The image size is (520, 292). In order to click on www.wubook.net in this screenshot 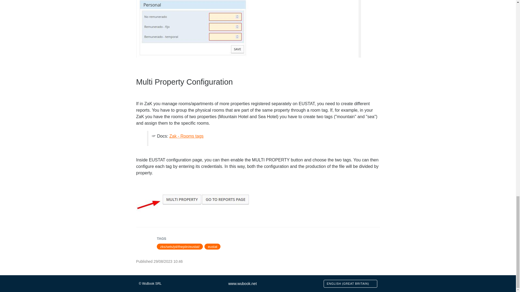, I will do `click(242, 284)`.